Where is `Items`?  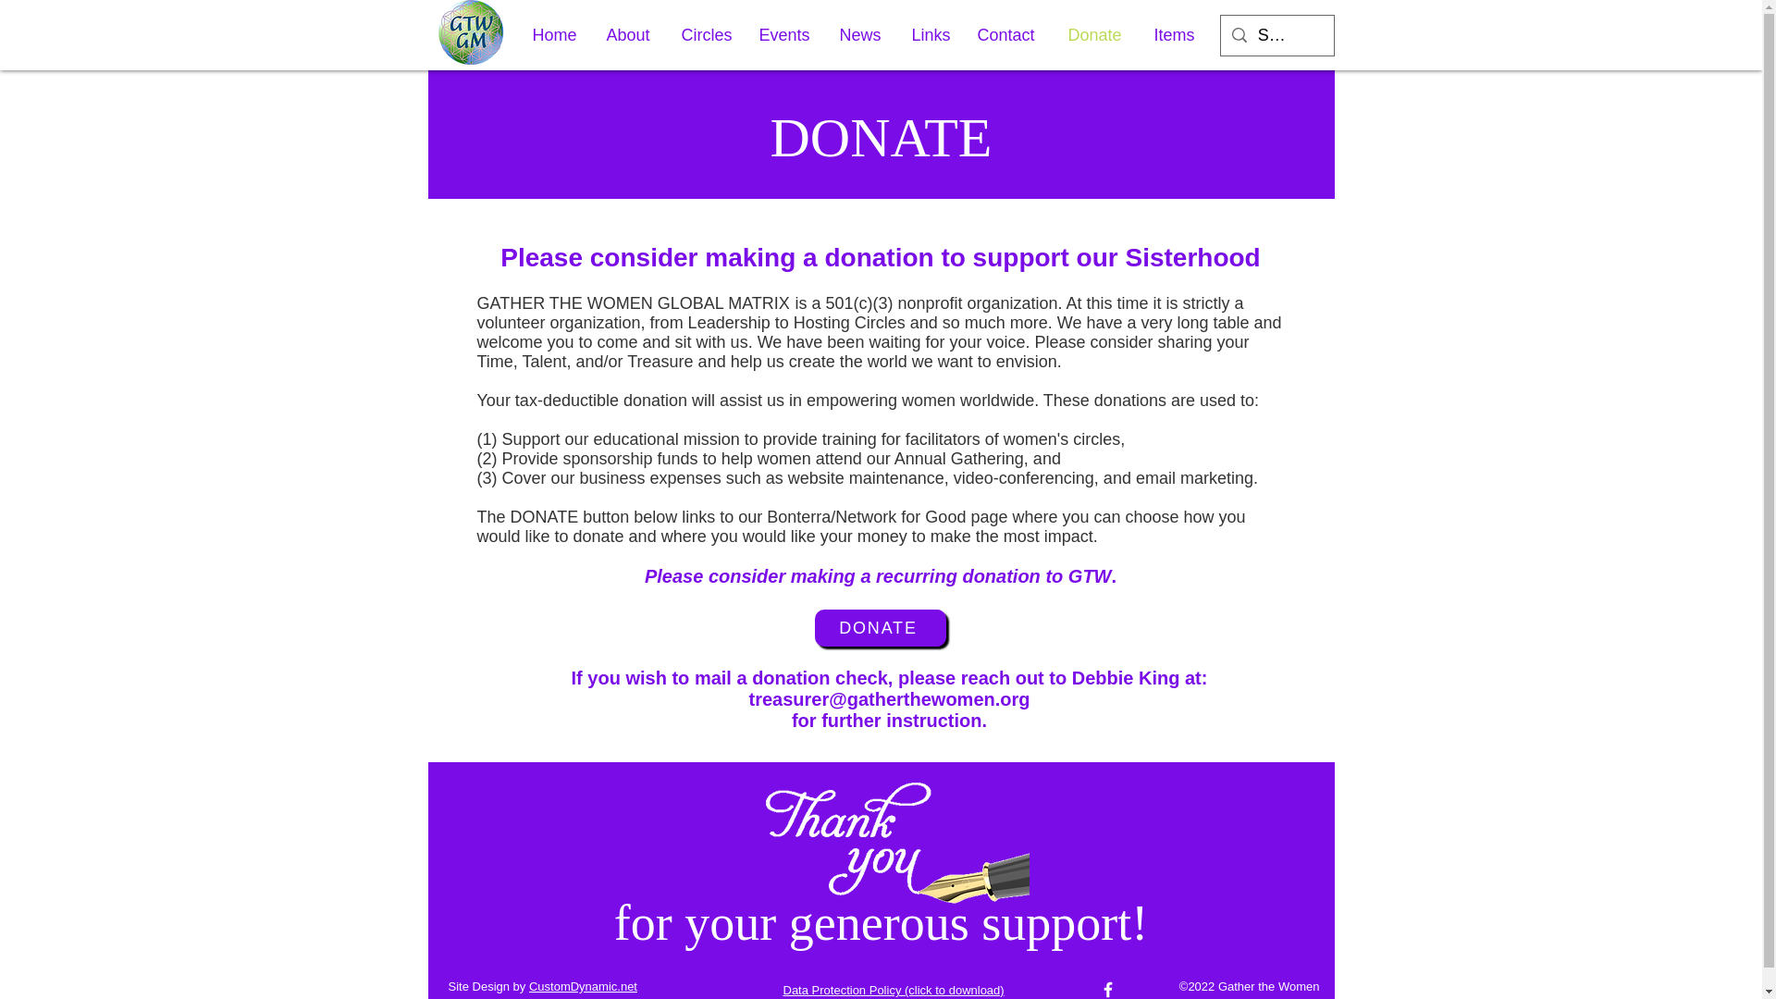 Items is located at coordinates (1175, 35).